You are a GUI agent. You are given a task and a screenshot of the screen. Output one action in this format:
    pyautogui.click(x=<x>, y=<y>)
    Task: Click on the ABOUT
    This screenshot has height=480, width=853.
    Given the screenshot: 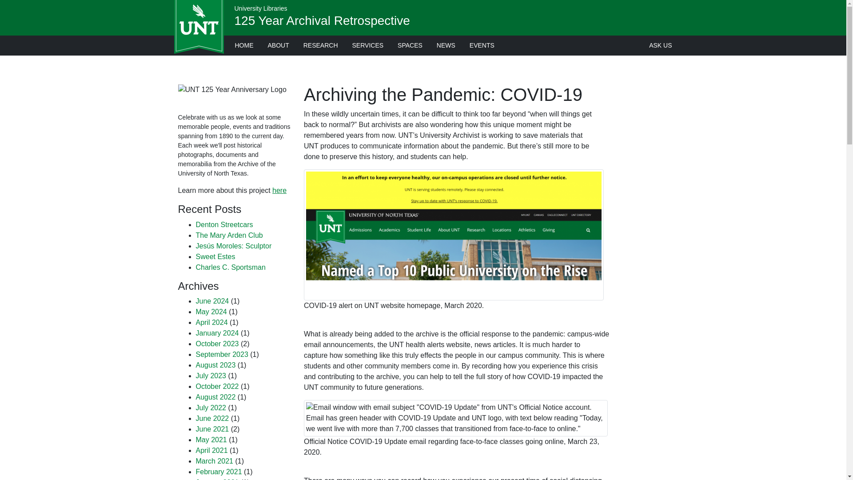 What is the action you would take?
    pyautogui.click(x=278, y=45)
    